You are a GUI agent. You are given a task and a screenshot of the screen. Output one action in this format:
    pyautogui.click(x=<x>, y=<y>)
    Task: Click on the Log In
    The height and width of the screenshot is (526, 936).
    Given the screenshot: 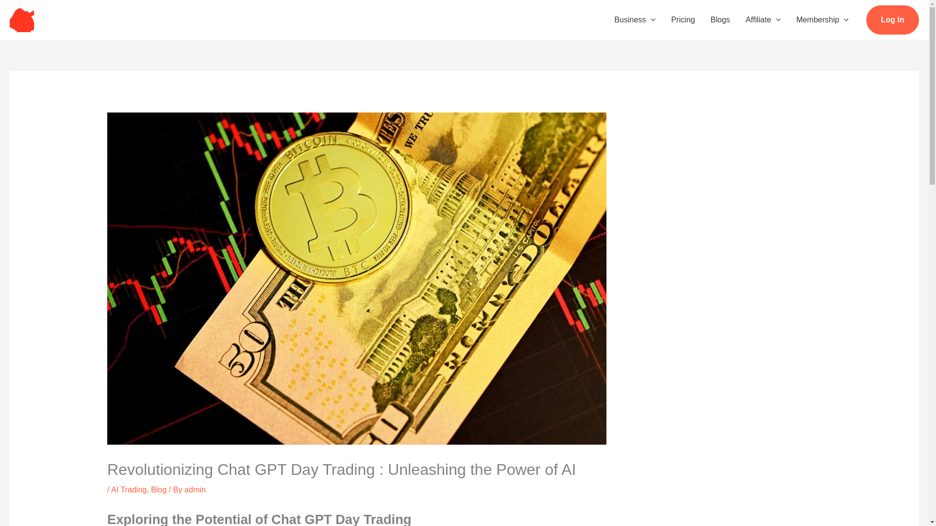 What is the action you would take?
    pyautogui.click(x=893, y=19)
    